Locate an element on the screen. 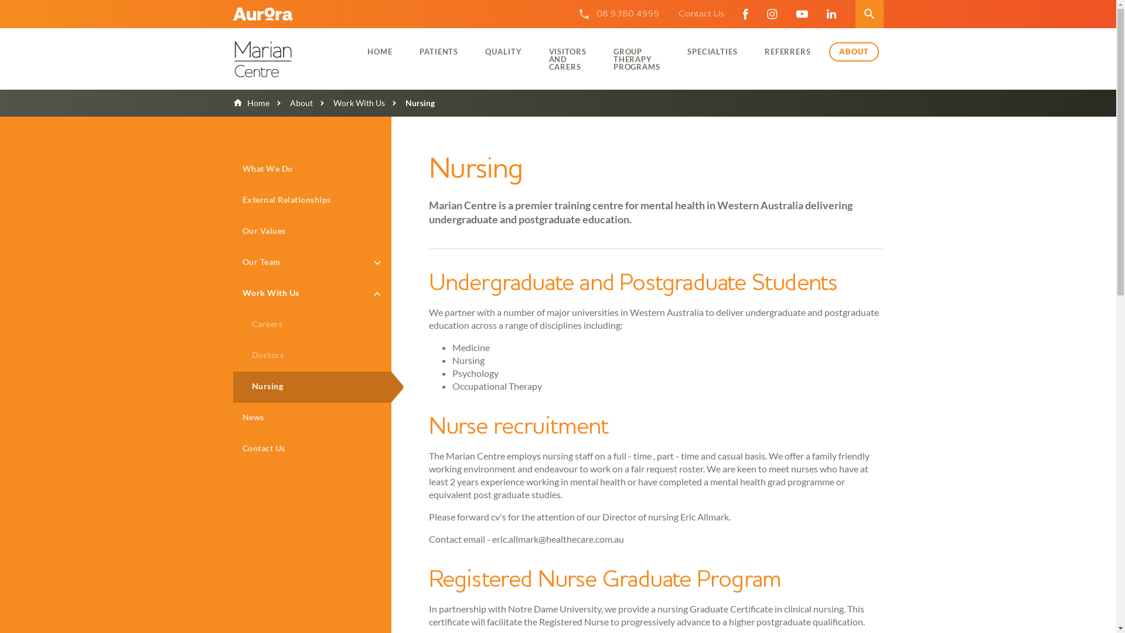 This screenshot has width=1125, height=633. Home is located at coordinates (251, 103).